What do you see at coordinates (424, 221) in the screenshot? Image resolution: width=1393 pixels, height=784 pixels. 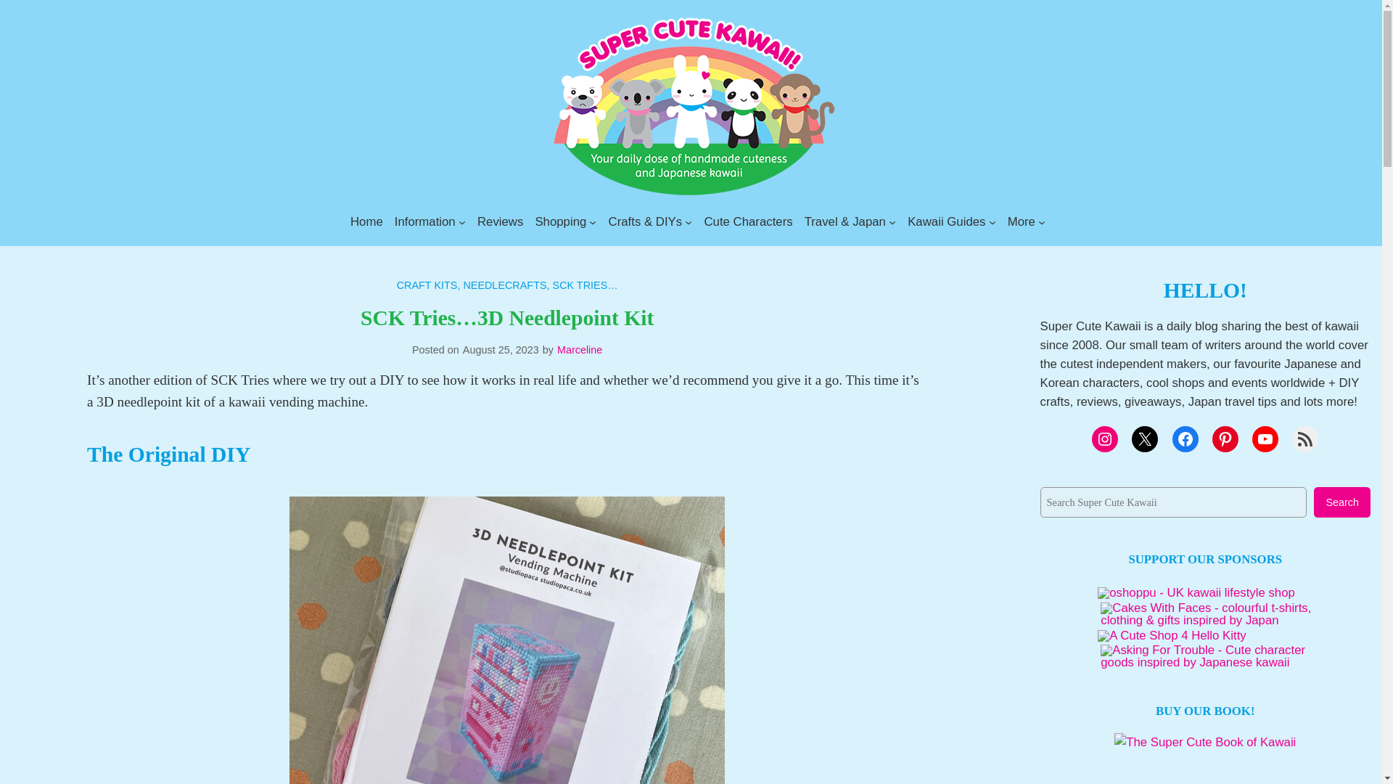 I see `Information` at bounding box center [424, 221].